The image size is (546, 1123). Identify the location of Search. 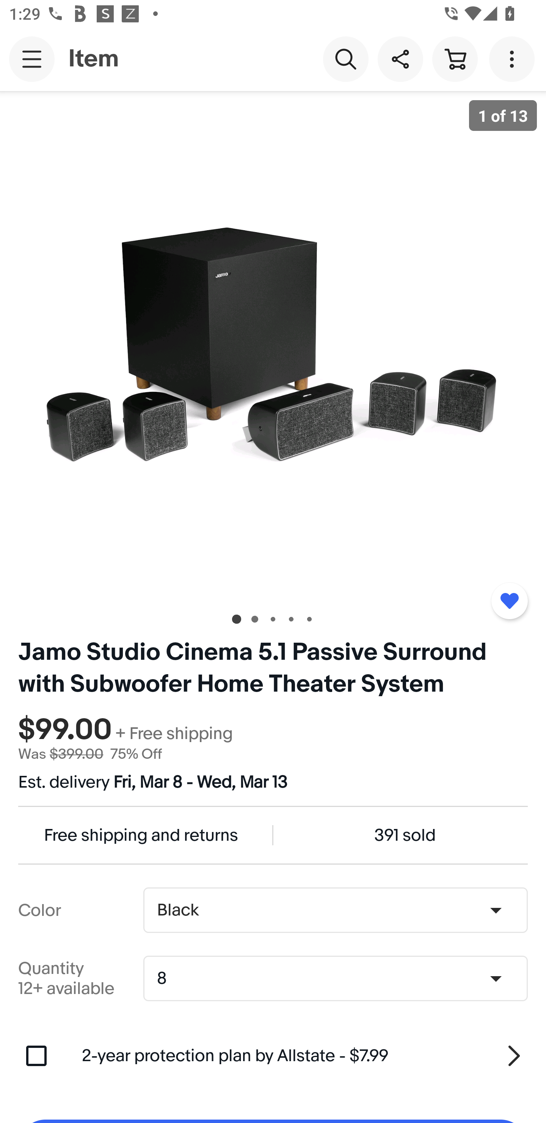
(345, 58).